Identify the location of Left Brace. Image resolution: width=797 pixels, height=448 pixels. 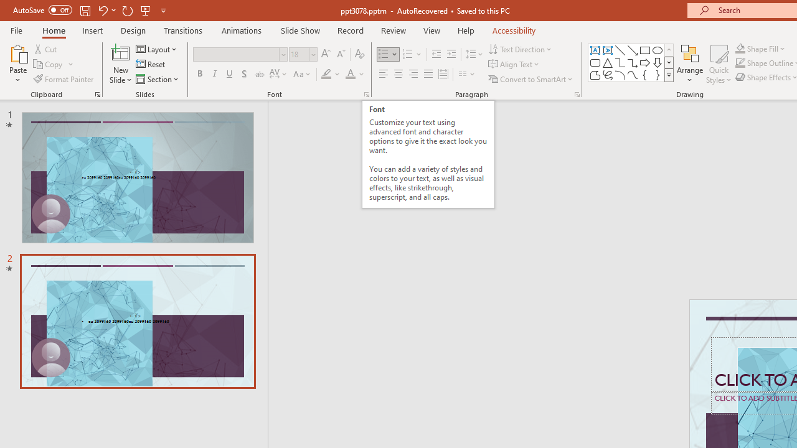
(645, 75).